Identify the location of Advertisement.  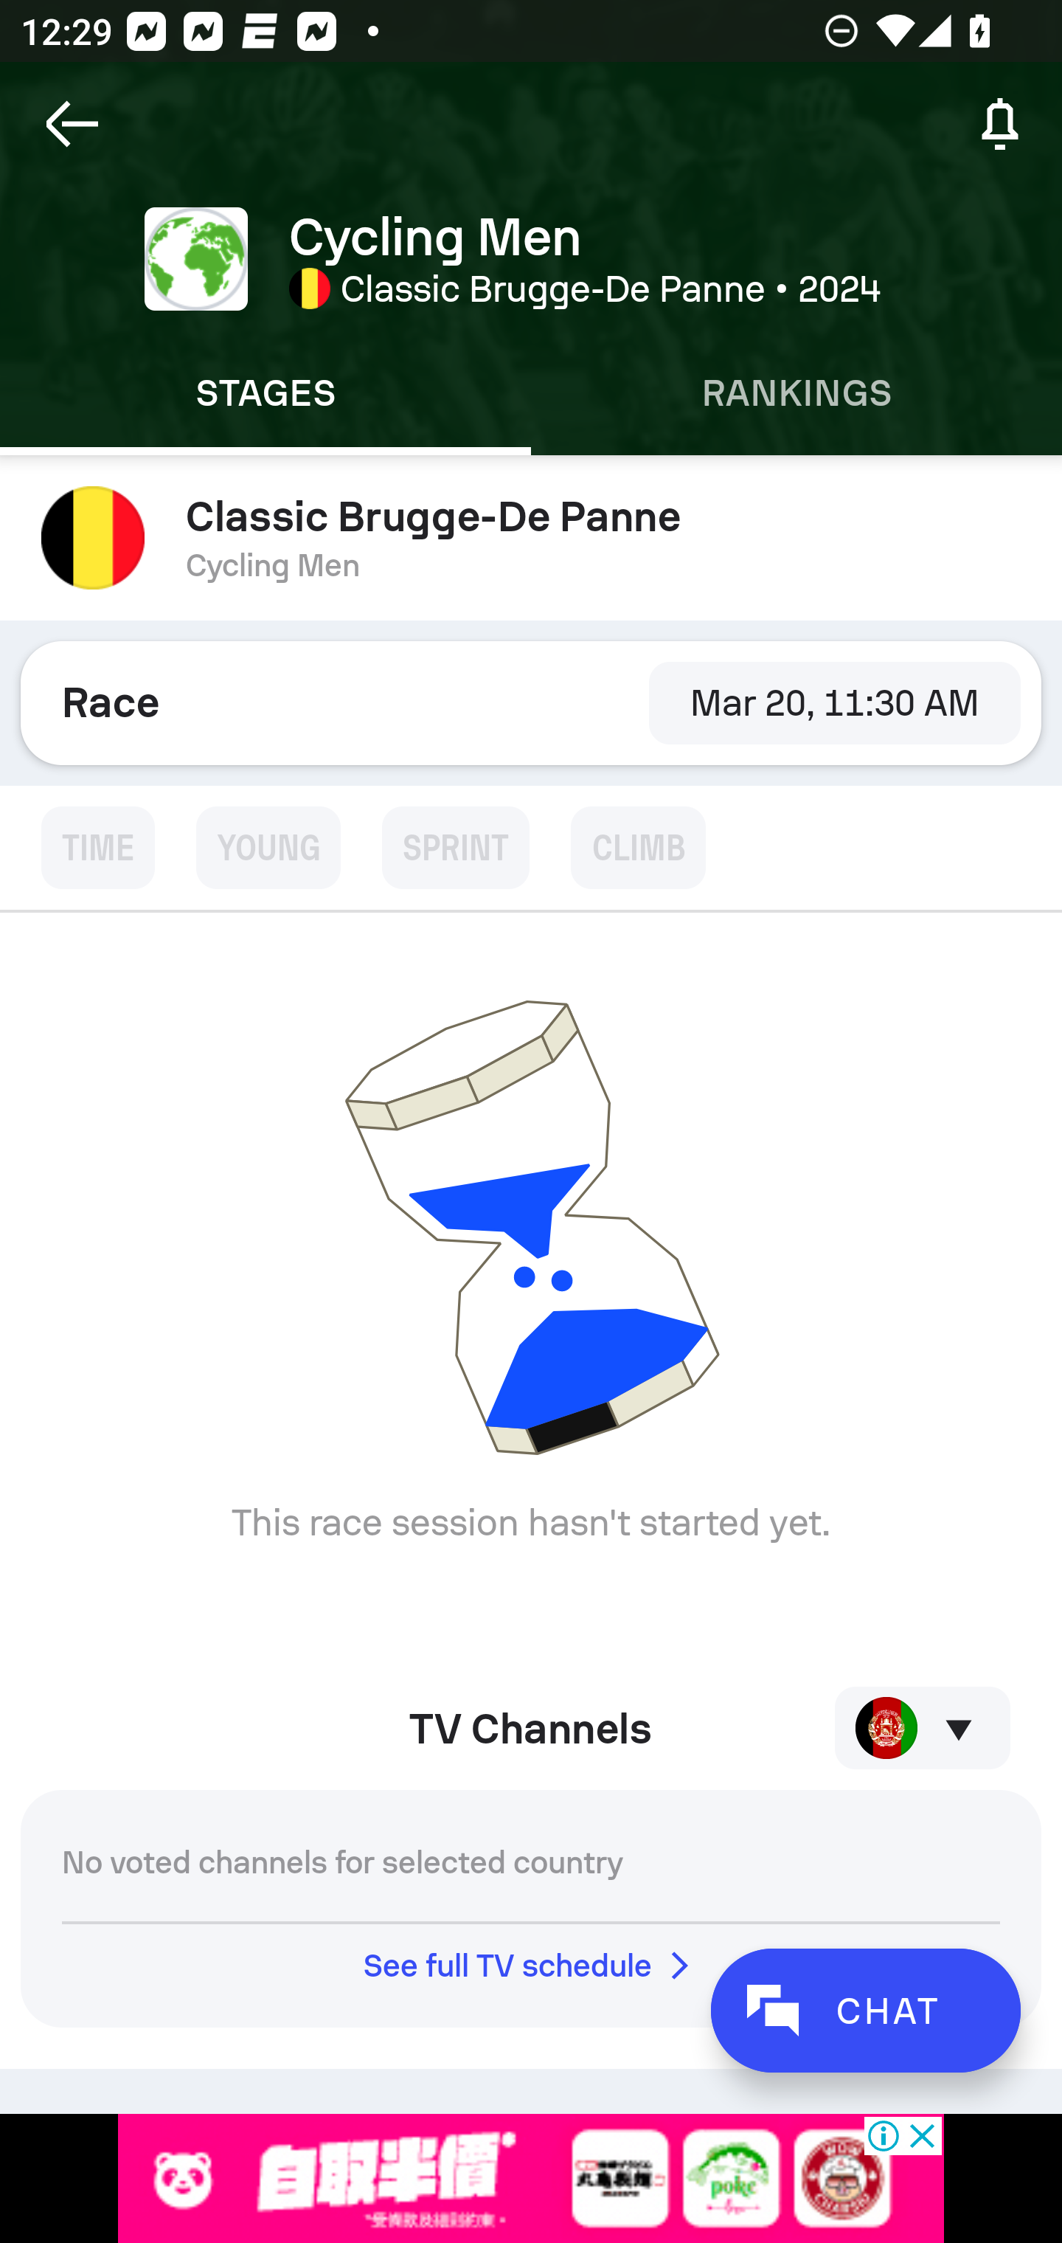
(531, 2178).